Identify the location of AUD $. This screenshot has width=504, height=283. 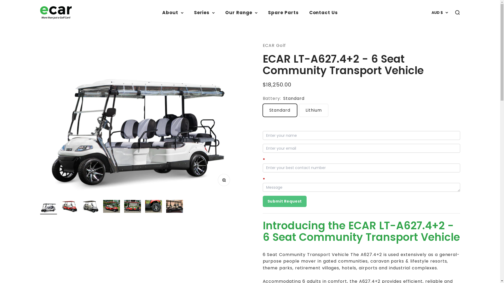
(440, 13).